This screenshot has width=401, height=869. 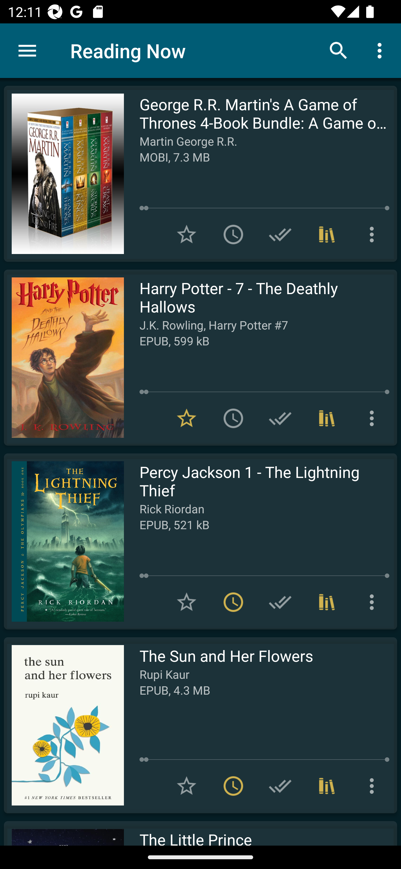 What do you see at coordinates (64, 725) in the screenshot?
I see `Read The Sun and Her Flowers` at bounding box center [64, 725].